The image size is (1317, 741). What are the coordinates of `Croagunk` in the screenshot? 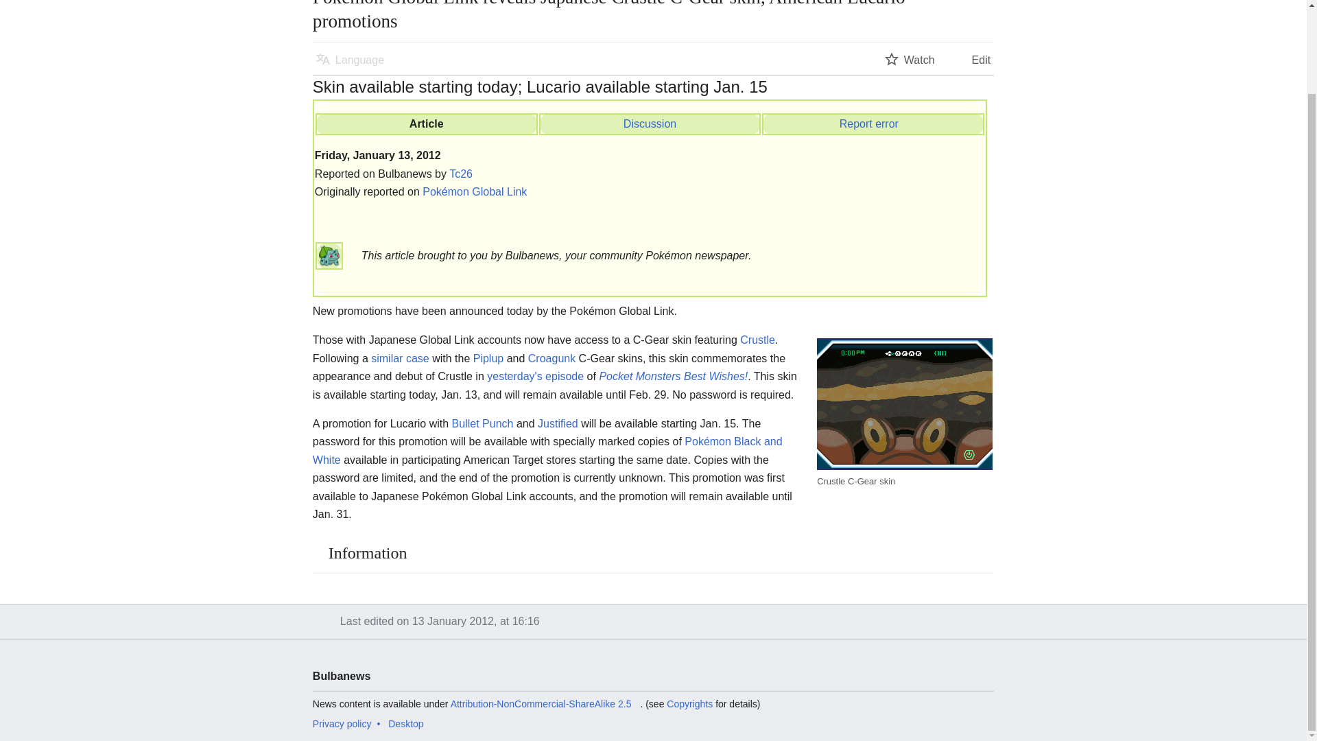 It's located at (551, 358).